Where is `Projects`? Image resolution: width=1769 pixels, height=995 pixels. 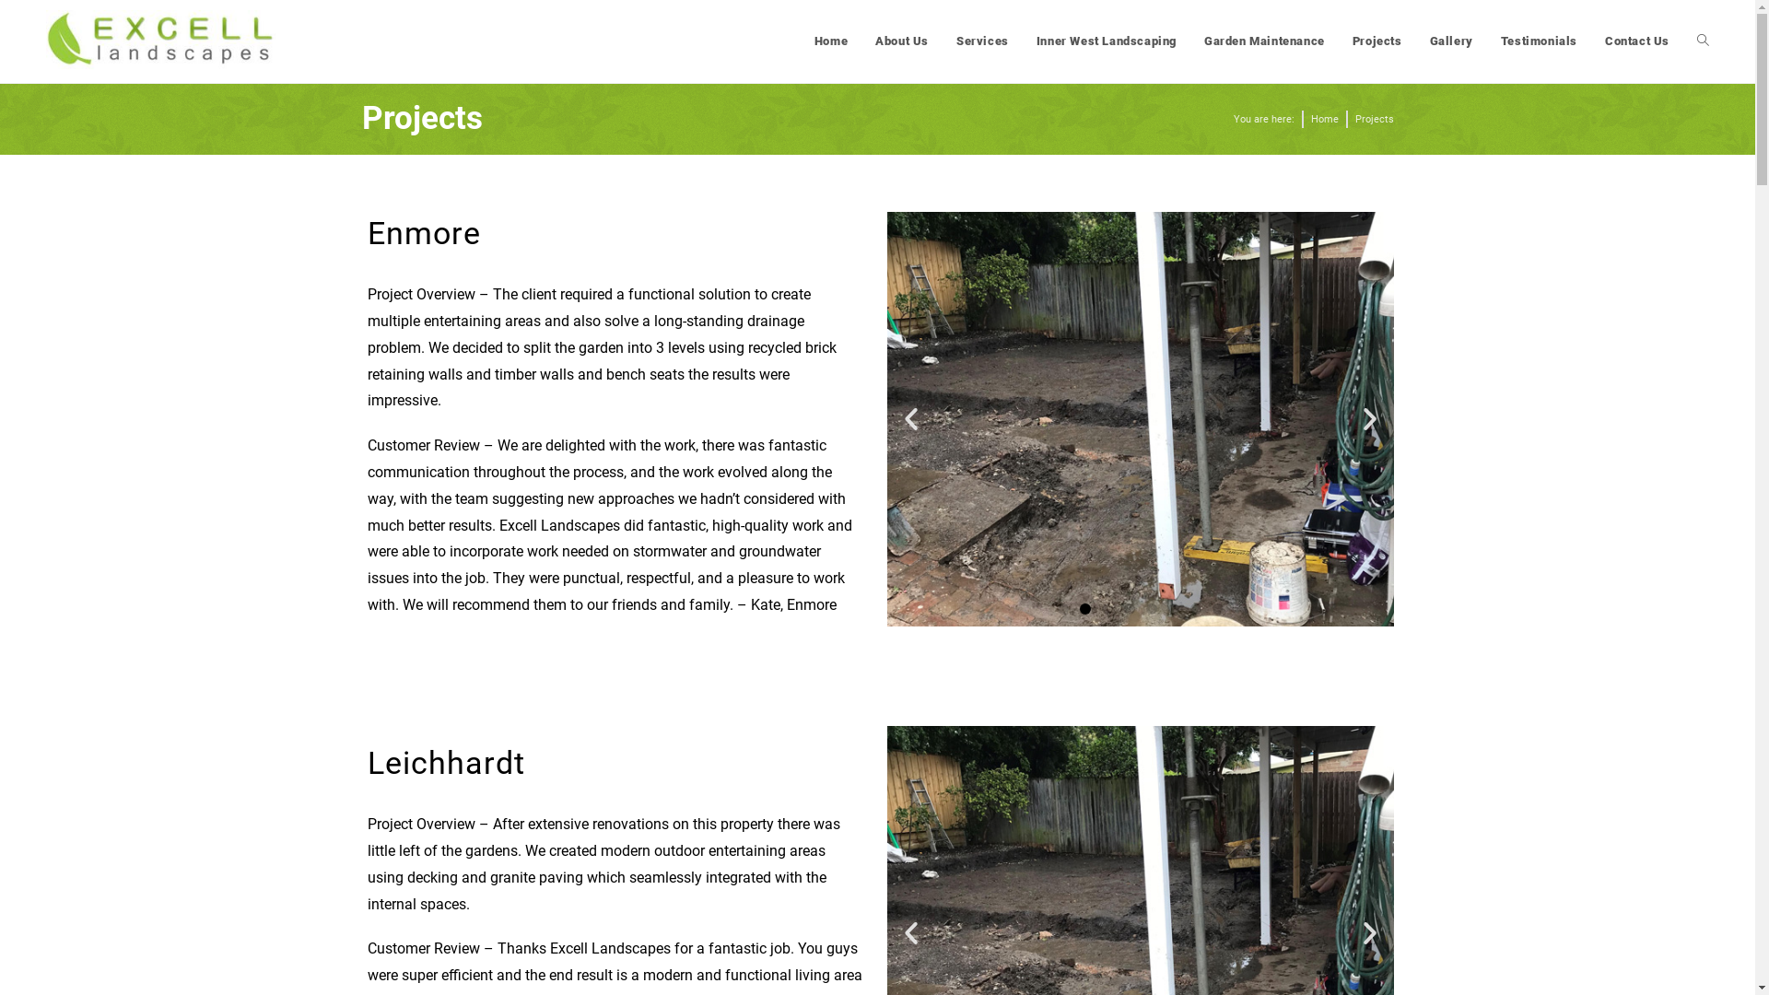
Projects is located at coordinates (1377, 41).